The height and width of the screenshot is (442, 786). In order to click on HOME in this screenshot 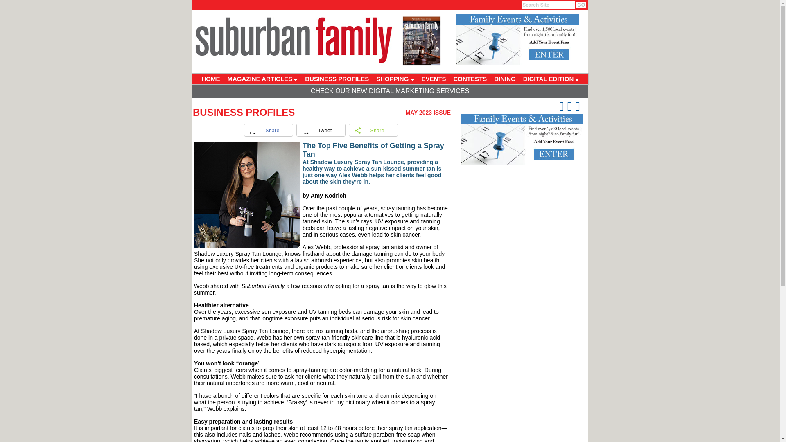, I will do `click(211, 79)`.